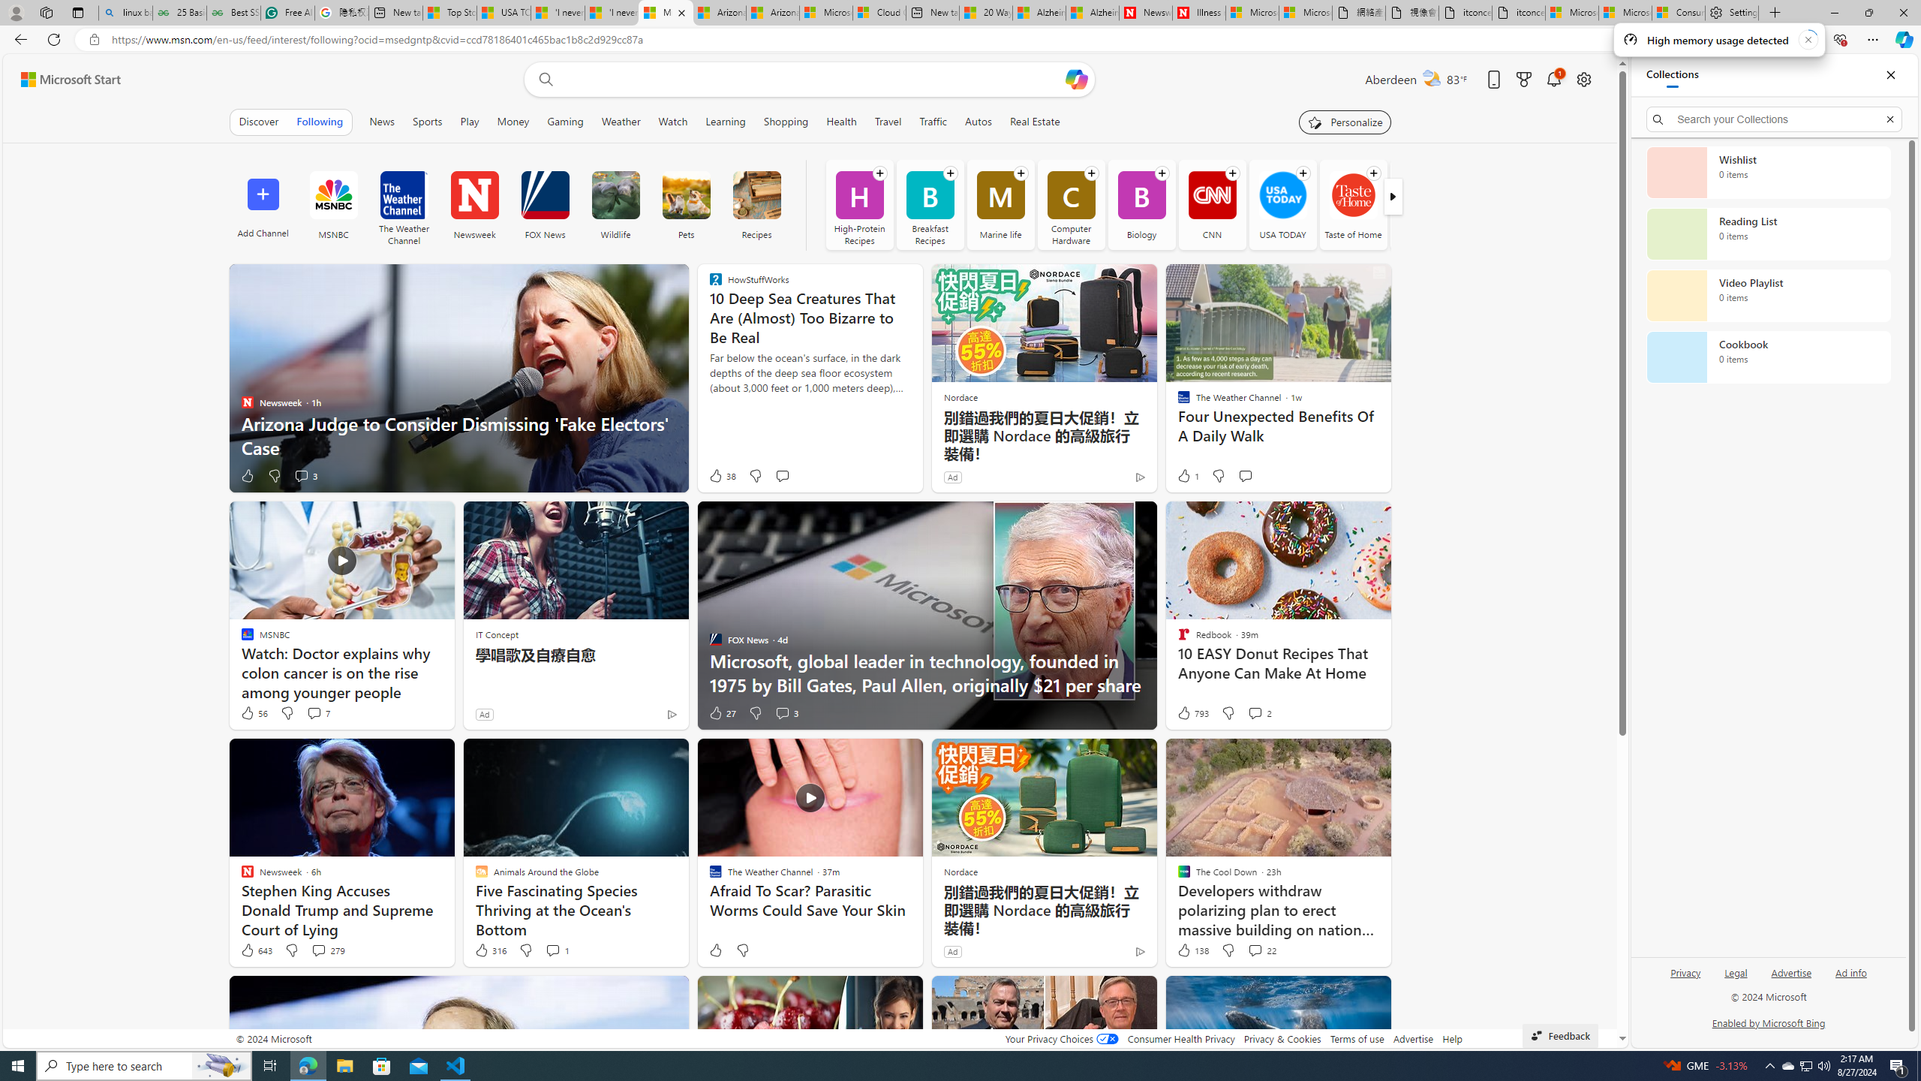 Image resolution: width=1921 pixels, height=1081 pixels. Describe the element at coordinates (1735, 979) in the screenshot. I see `Legal` at that location.